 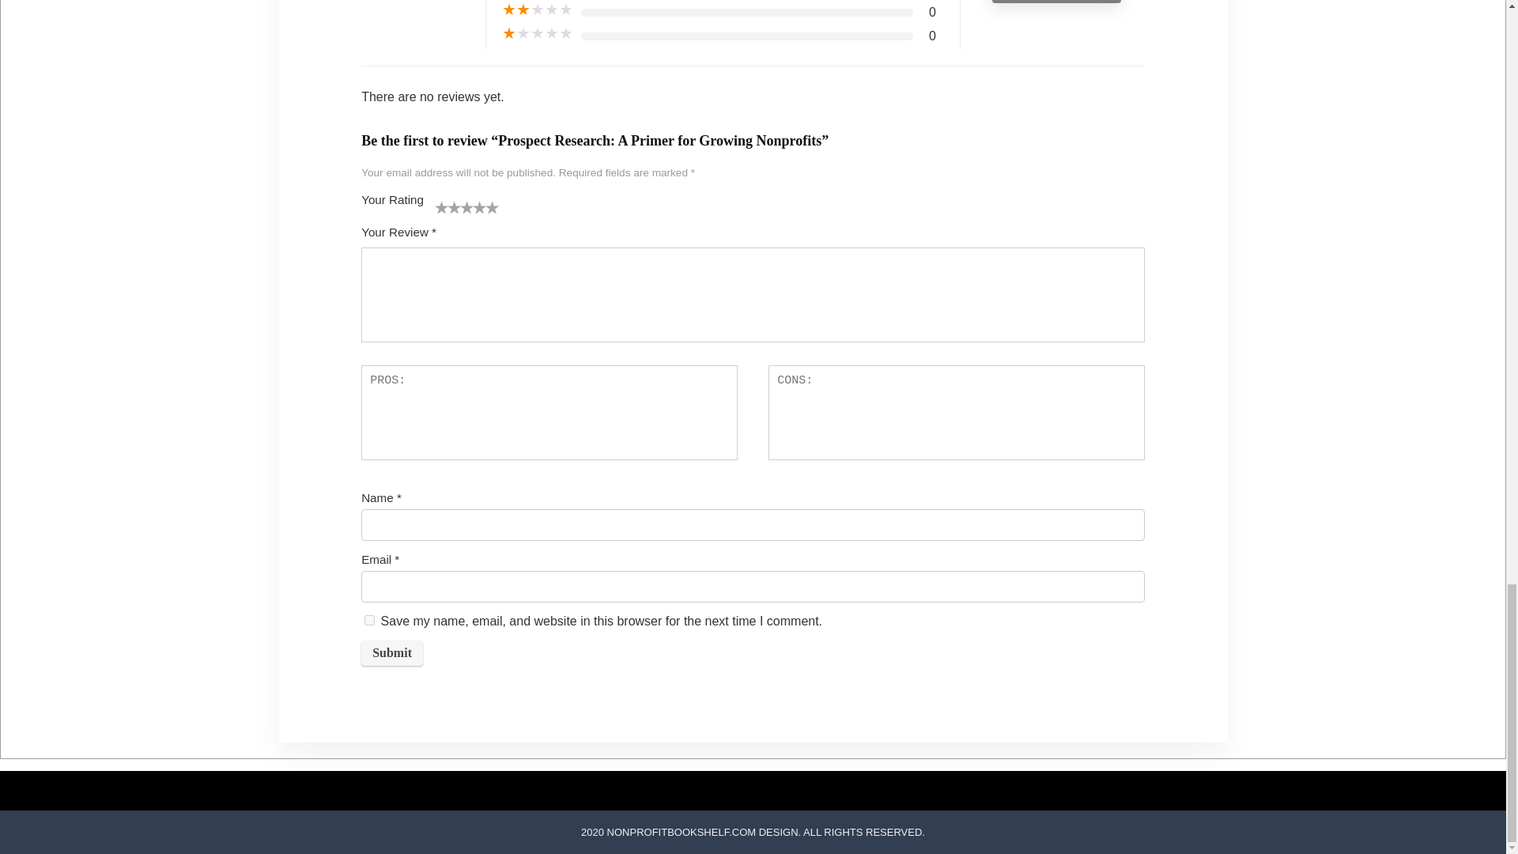 What do you see at coordinates (538, 9) in the screenshot?
I see `Rated 2 out of 5` at bounding box center [538, 9].